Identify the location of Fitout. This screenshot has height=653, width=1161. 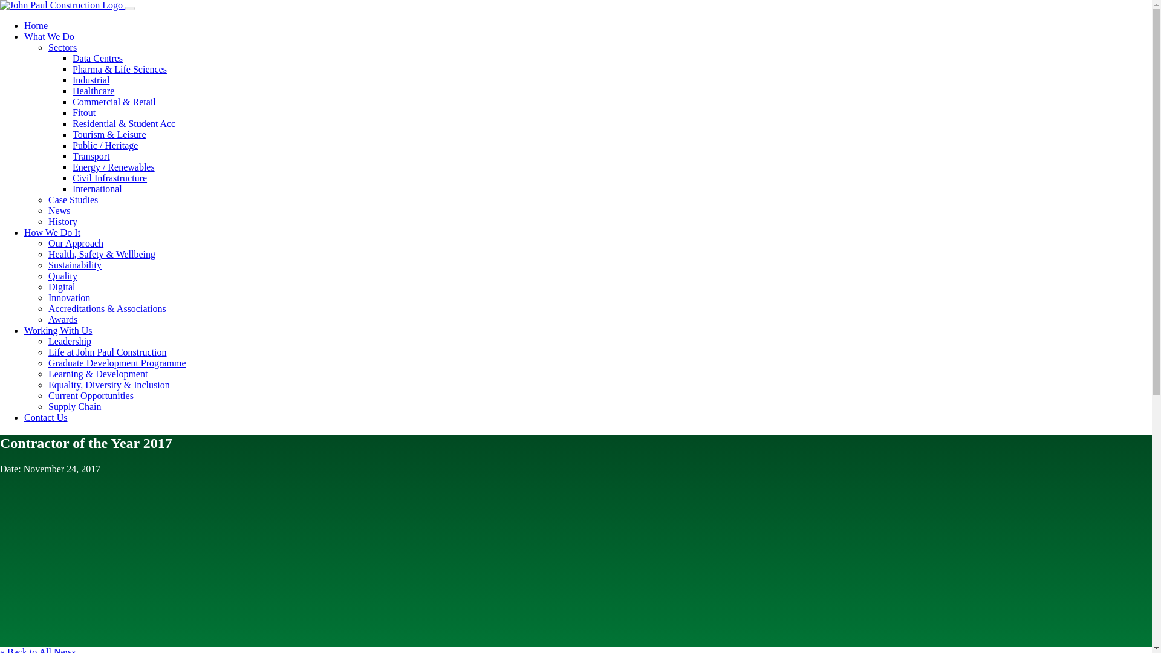
(83, 112).